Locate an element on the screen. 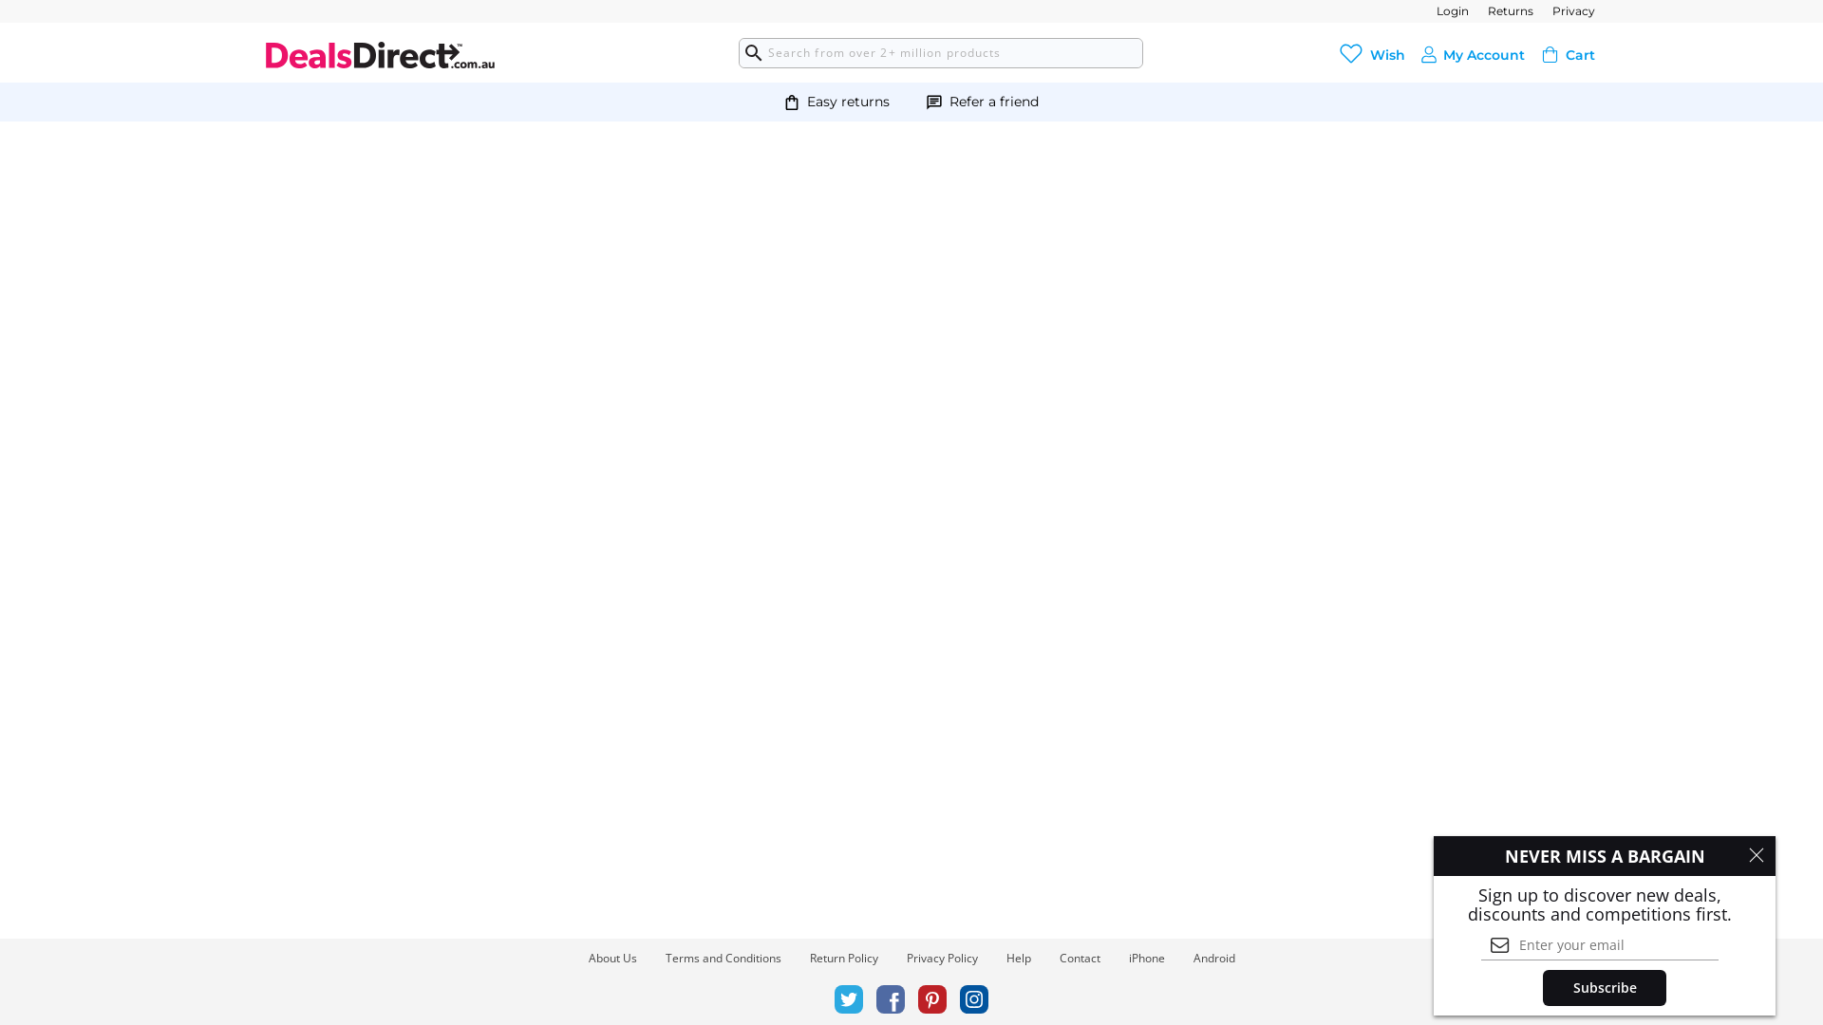 The height and width of the screenshot is (1025, 1823). Returns is located at coordinates (1511, 11).